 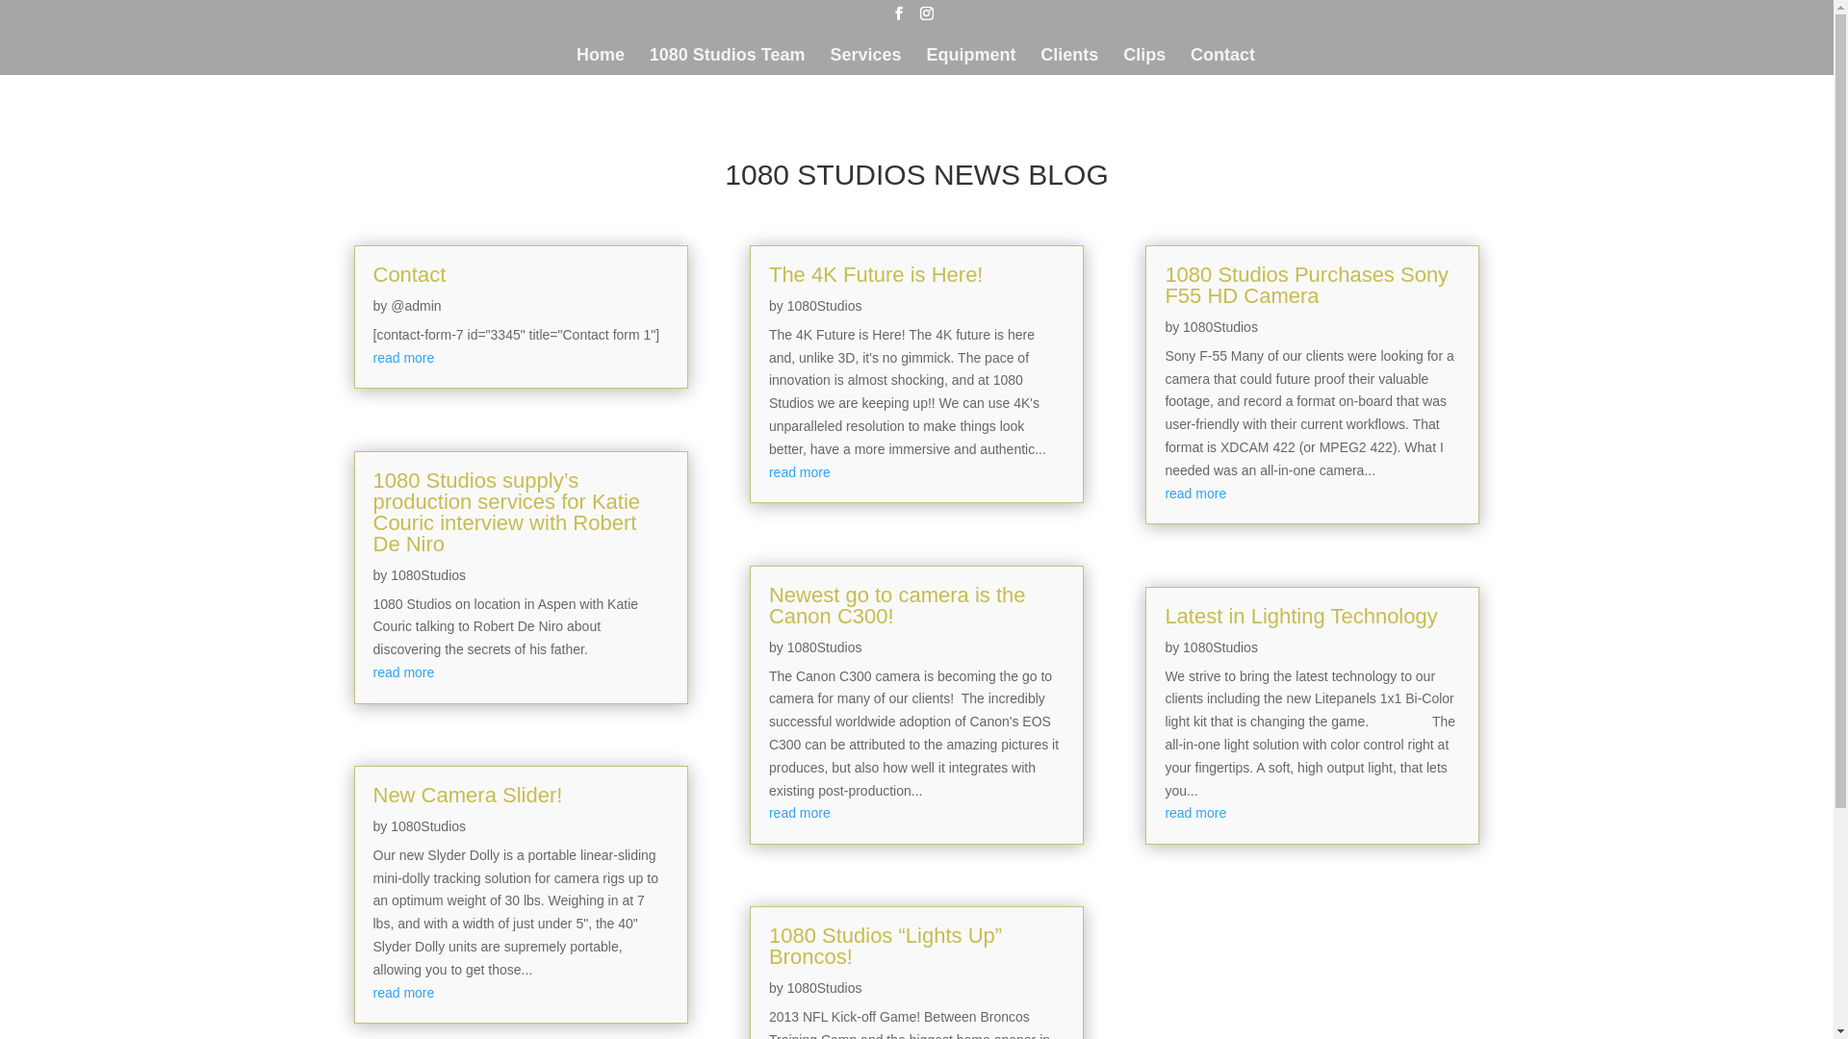 What do you see at coordinates (404, 672) in the screenshot?
I see `read more` at bounding box center [404, 672].